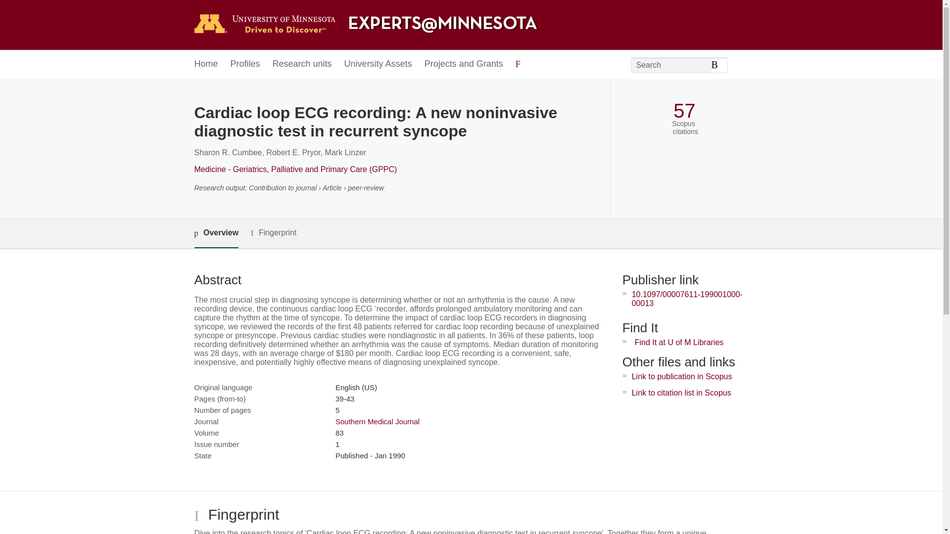 Image resolution: width=950 pixels, height=534 pixels. What do you see at coordinates (681, 393) in the screenshot?
I see `Link to citation list in Scopus` at bounding box center [681, 393].